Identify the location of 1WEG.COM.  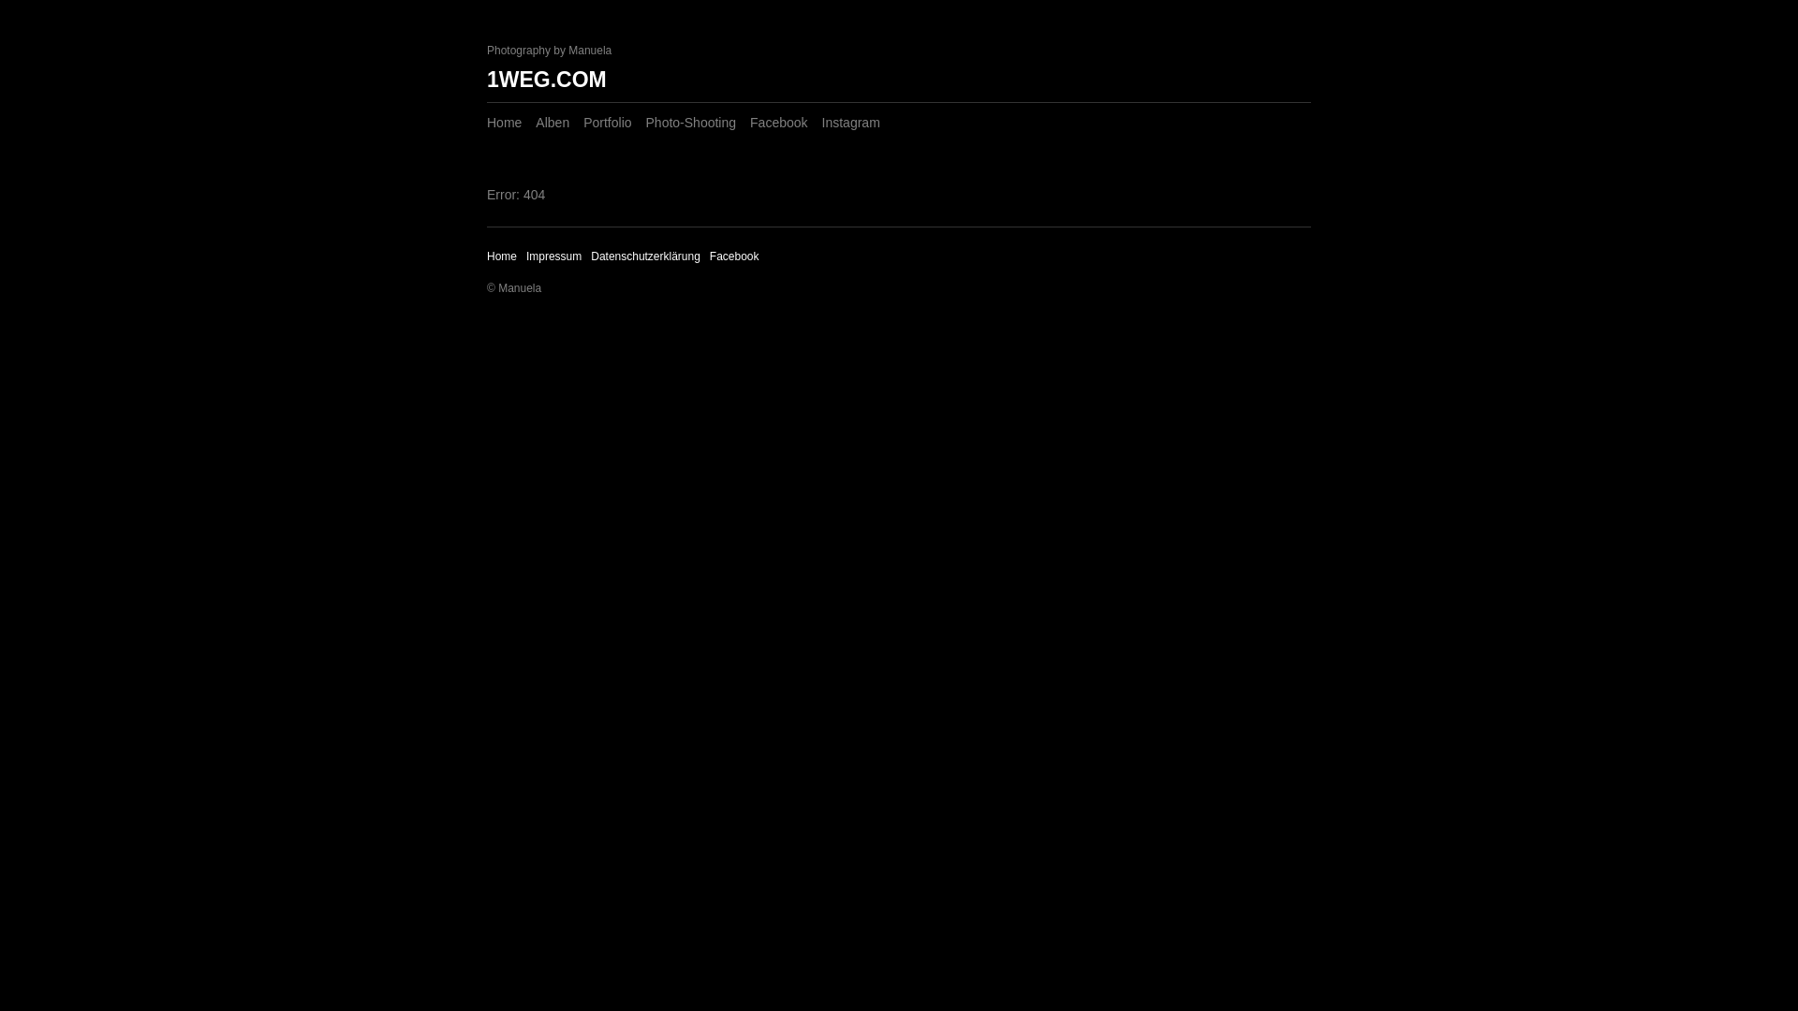
(547, 80).